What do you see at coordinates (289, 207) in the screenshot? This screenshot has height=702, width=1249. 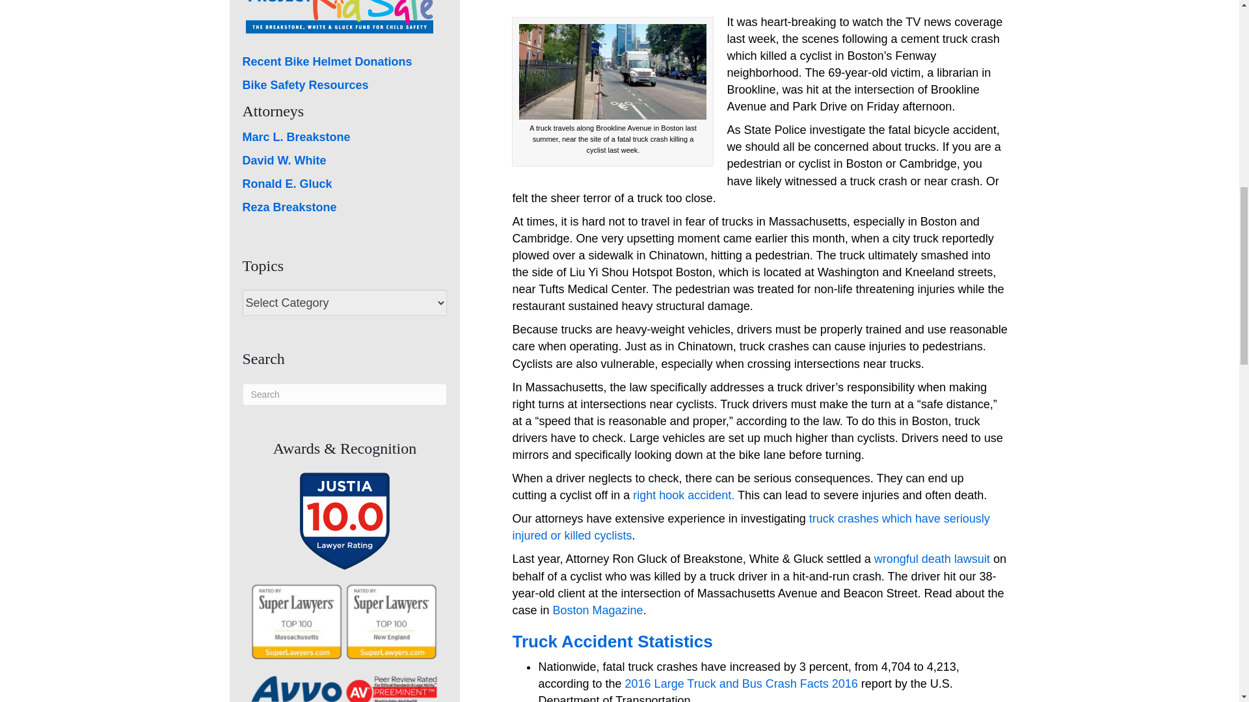 I see `Reza Breakstone` at bounding box center [289, 207].